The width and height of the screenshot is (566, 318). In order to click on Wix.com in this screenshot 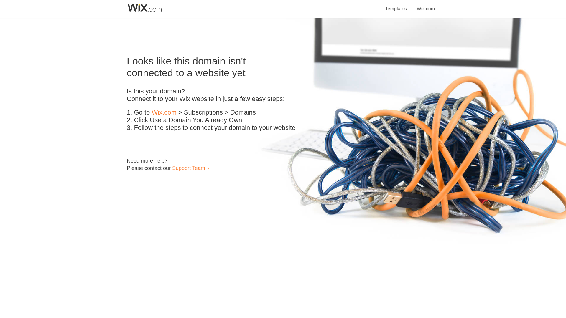, I will do `click(164, 112)`.